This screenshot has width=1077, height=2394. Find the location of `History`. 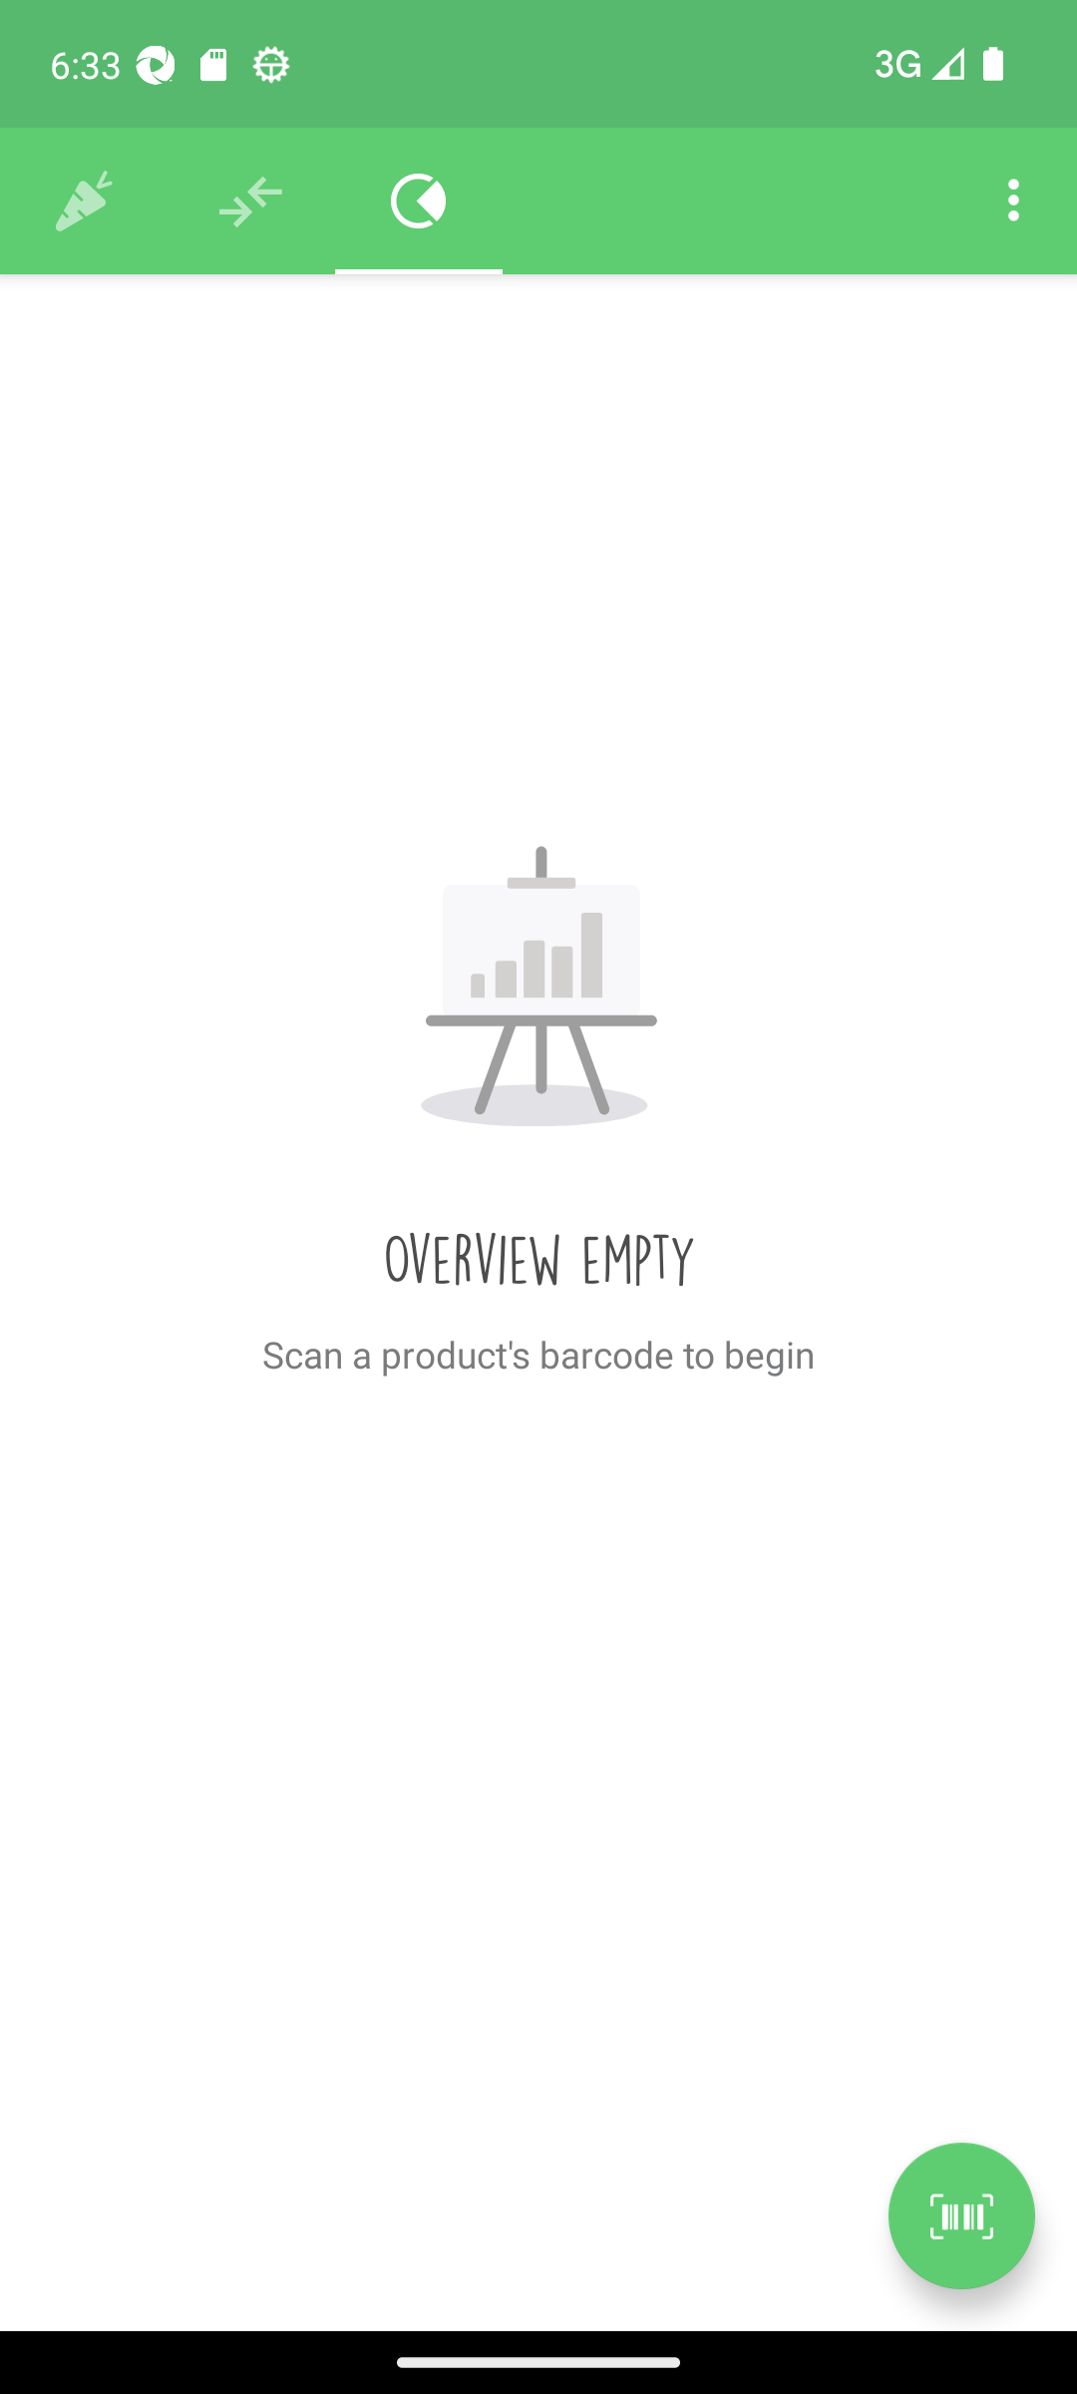

History is located at coordinates (84, 201).